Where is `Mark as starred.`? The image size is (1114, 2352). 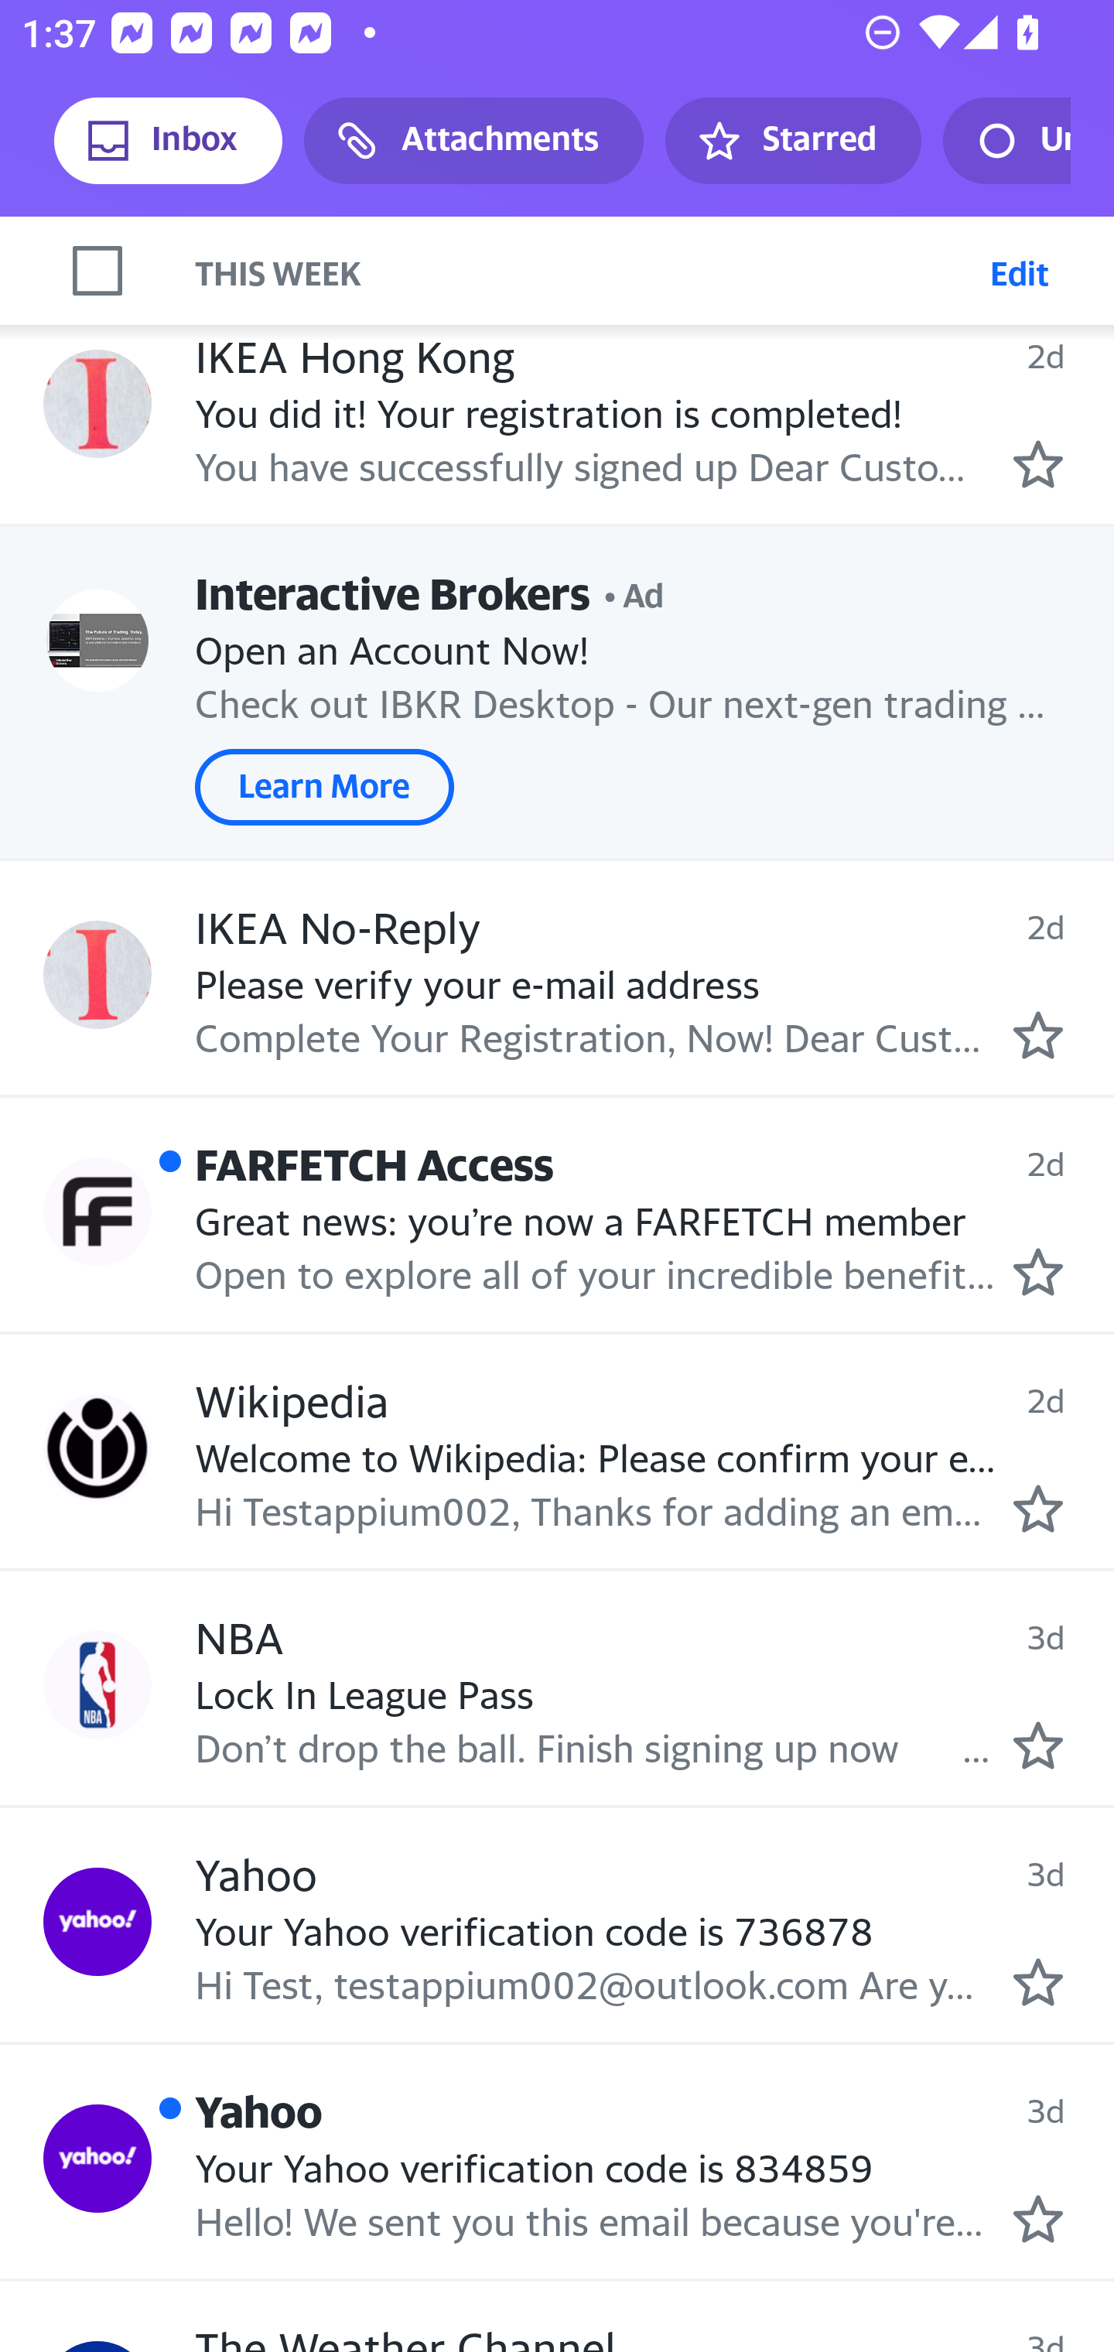
Mark as starred. is located at coordinates (1038, 1271).